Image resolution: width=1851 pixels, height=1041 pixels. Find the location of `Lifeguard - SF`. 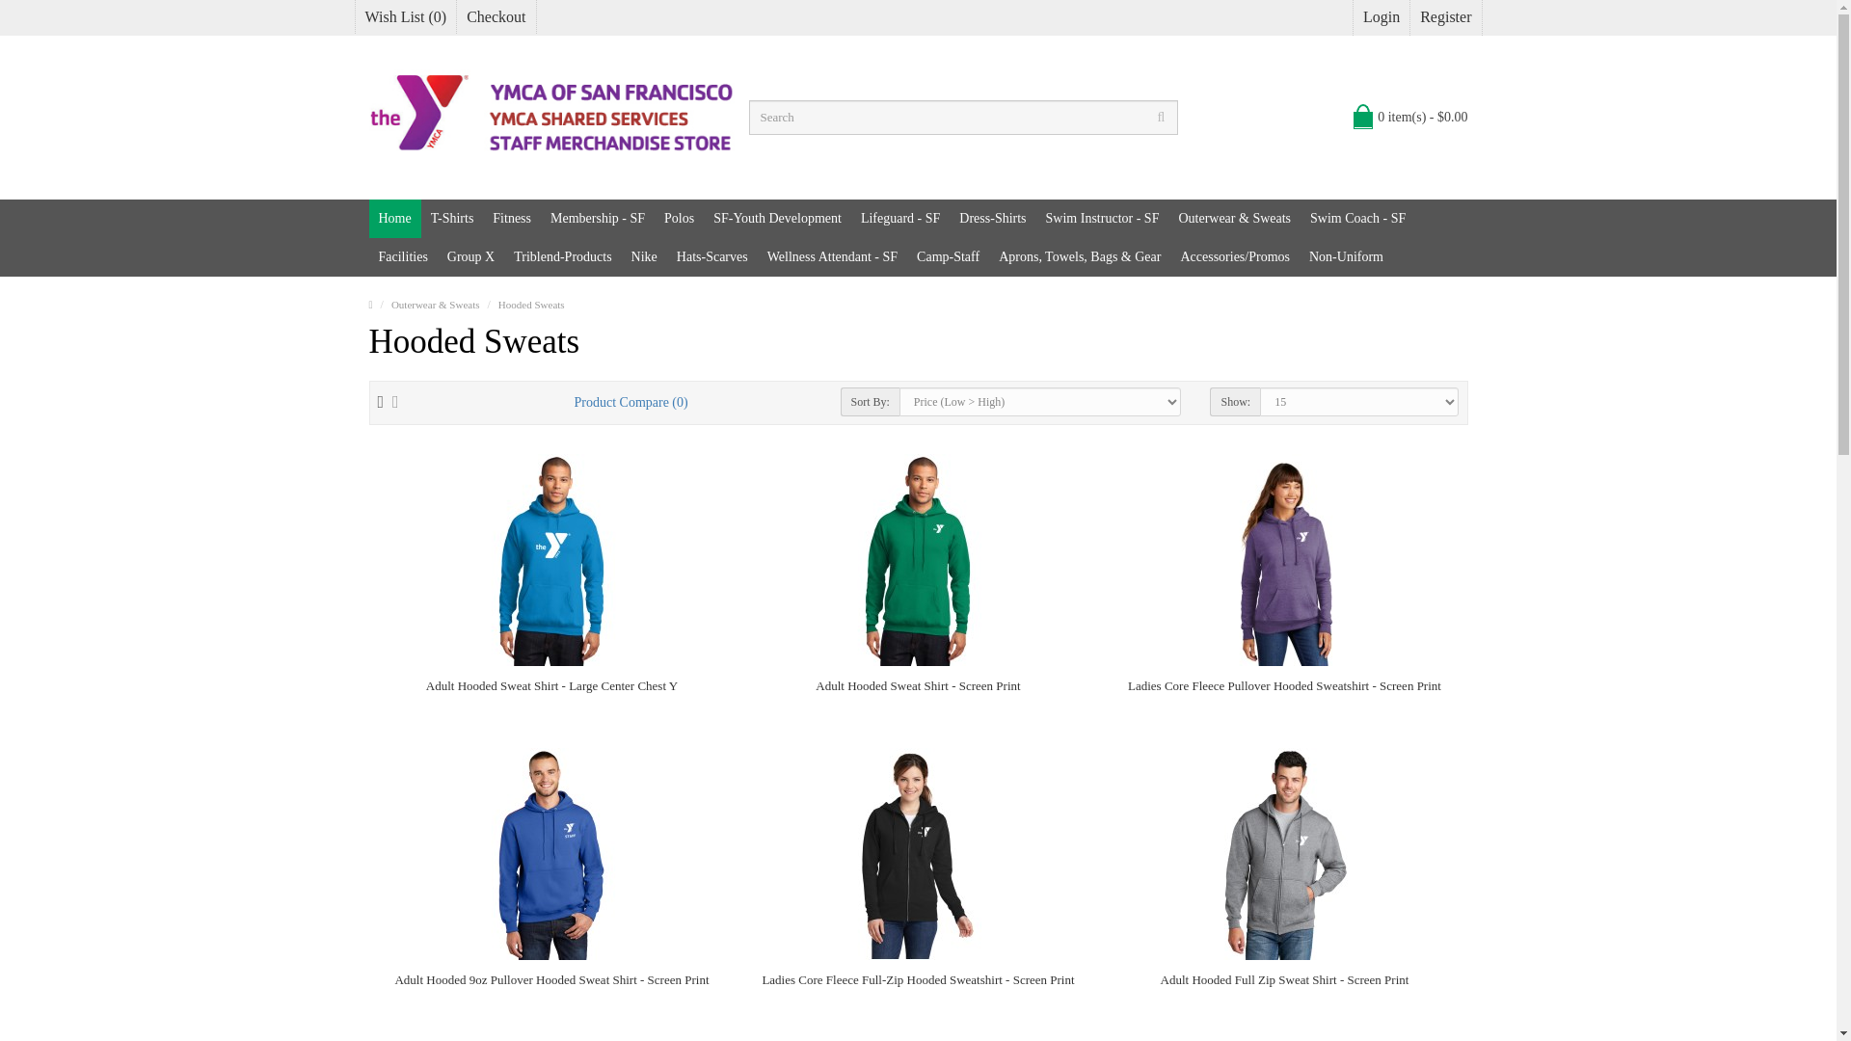

Lifeguard - SF is located at coordinates (900, 219).